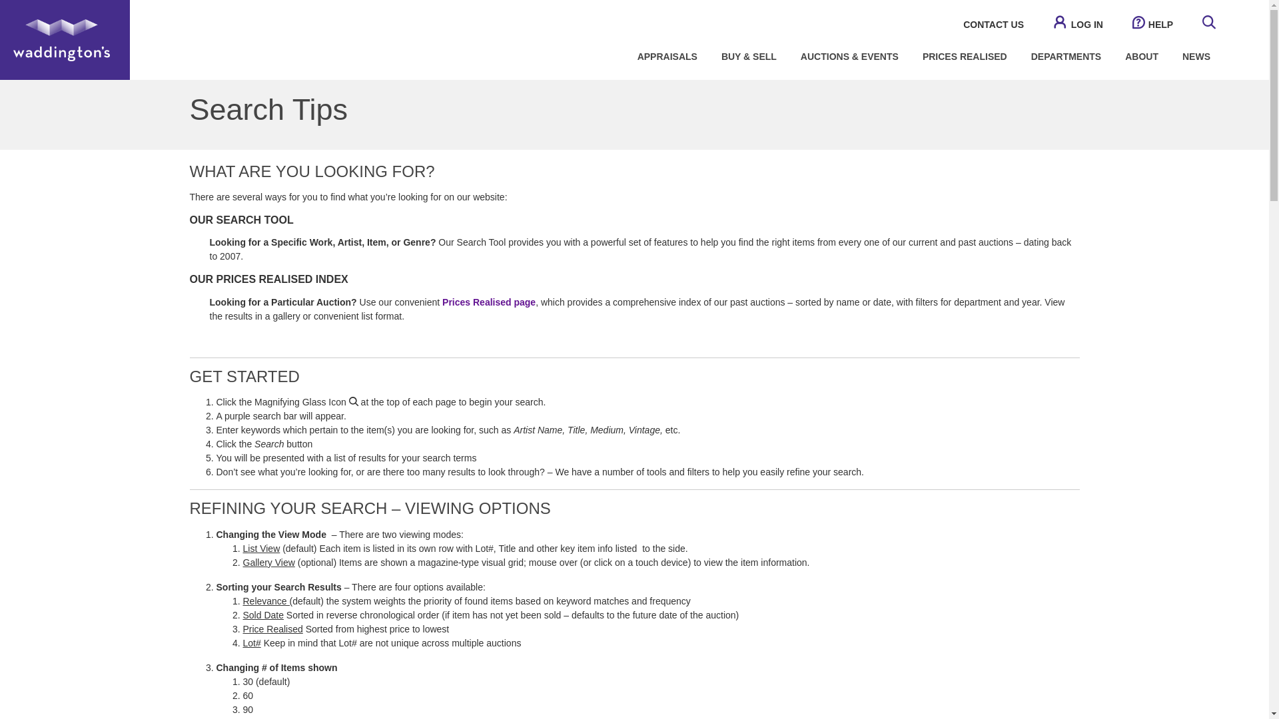 The width and height of the screenshot is (1279, 719). I want to click on LOG IN, so click(1078, 25).